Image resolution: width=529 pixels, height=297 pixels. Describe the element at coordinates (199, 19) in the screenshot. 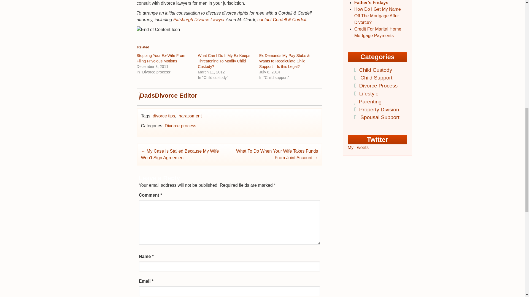

I see `Pittsburgh Divorce Lawyer` at that location.